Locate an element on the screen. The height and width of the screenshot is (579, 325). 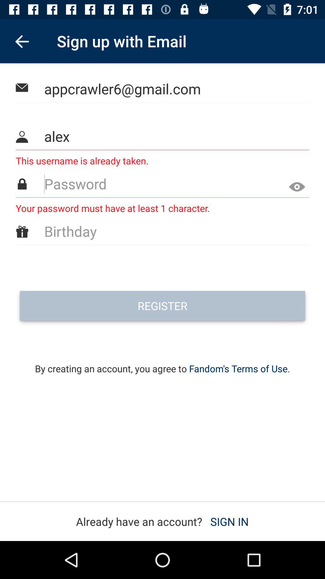
open the appcrawler6@gmail.com item is located at coordinates (162, 89).